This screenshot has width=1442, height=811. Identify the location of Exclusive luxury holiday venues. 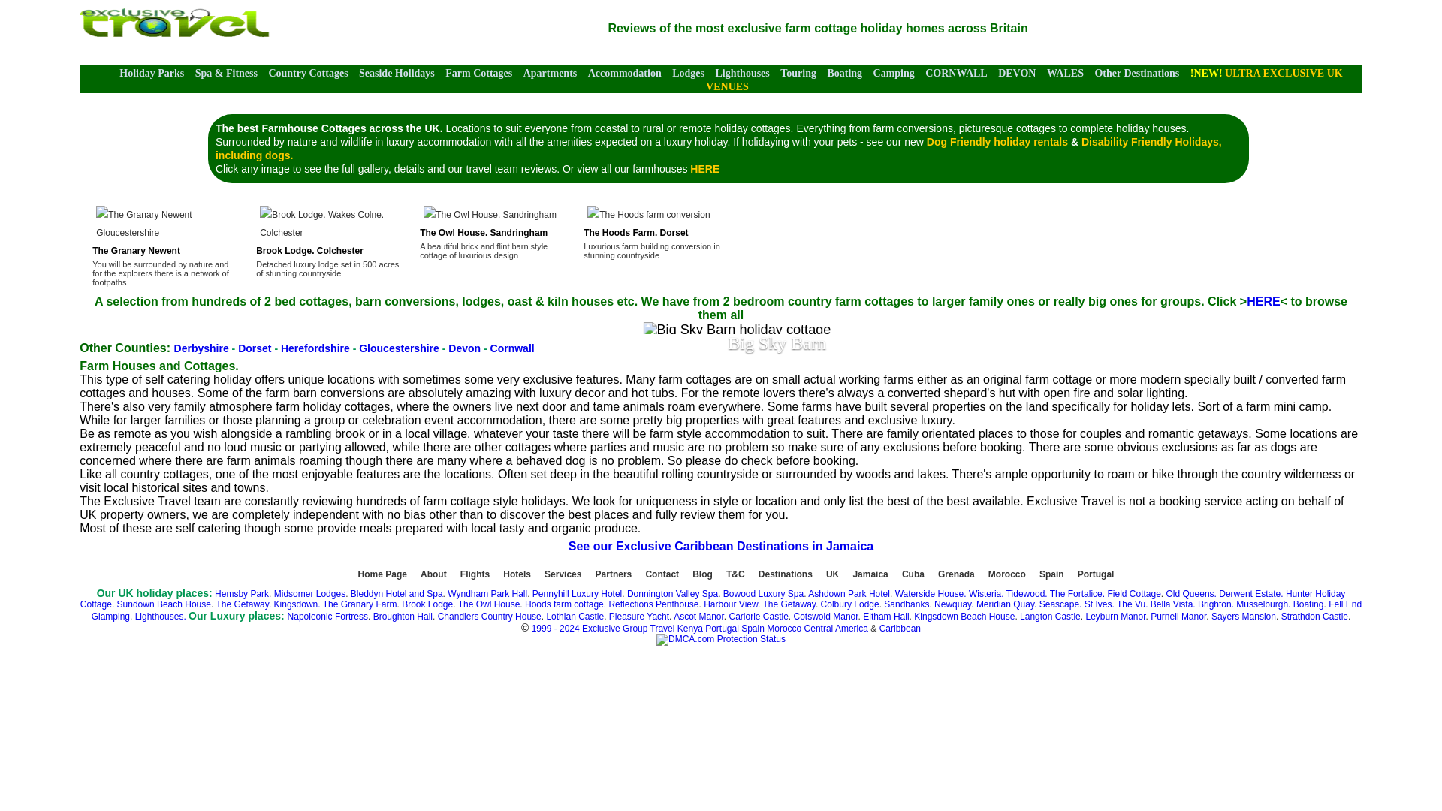
(1024, 80).